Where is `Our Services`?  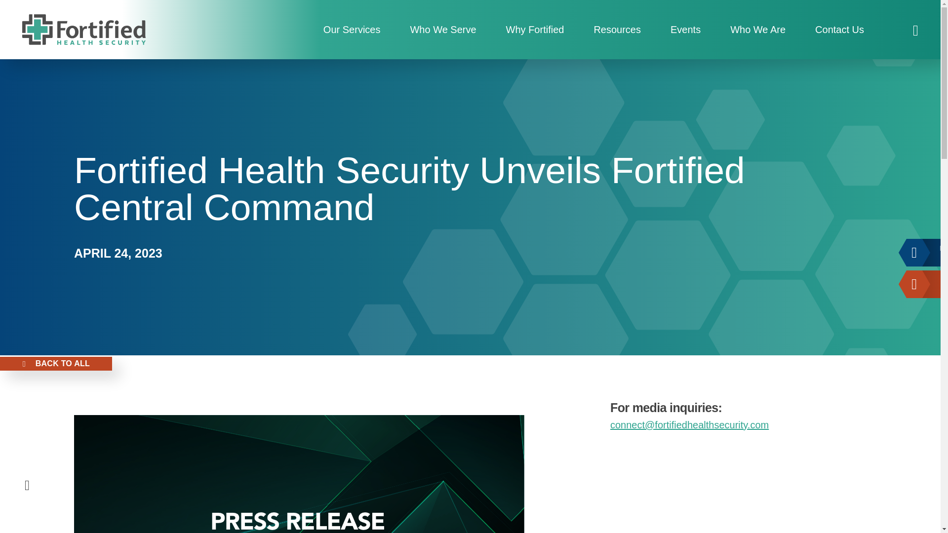
Our Services is located at coordinates (352, 30).